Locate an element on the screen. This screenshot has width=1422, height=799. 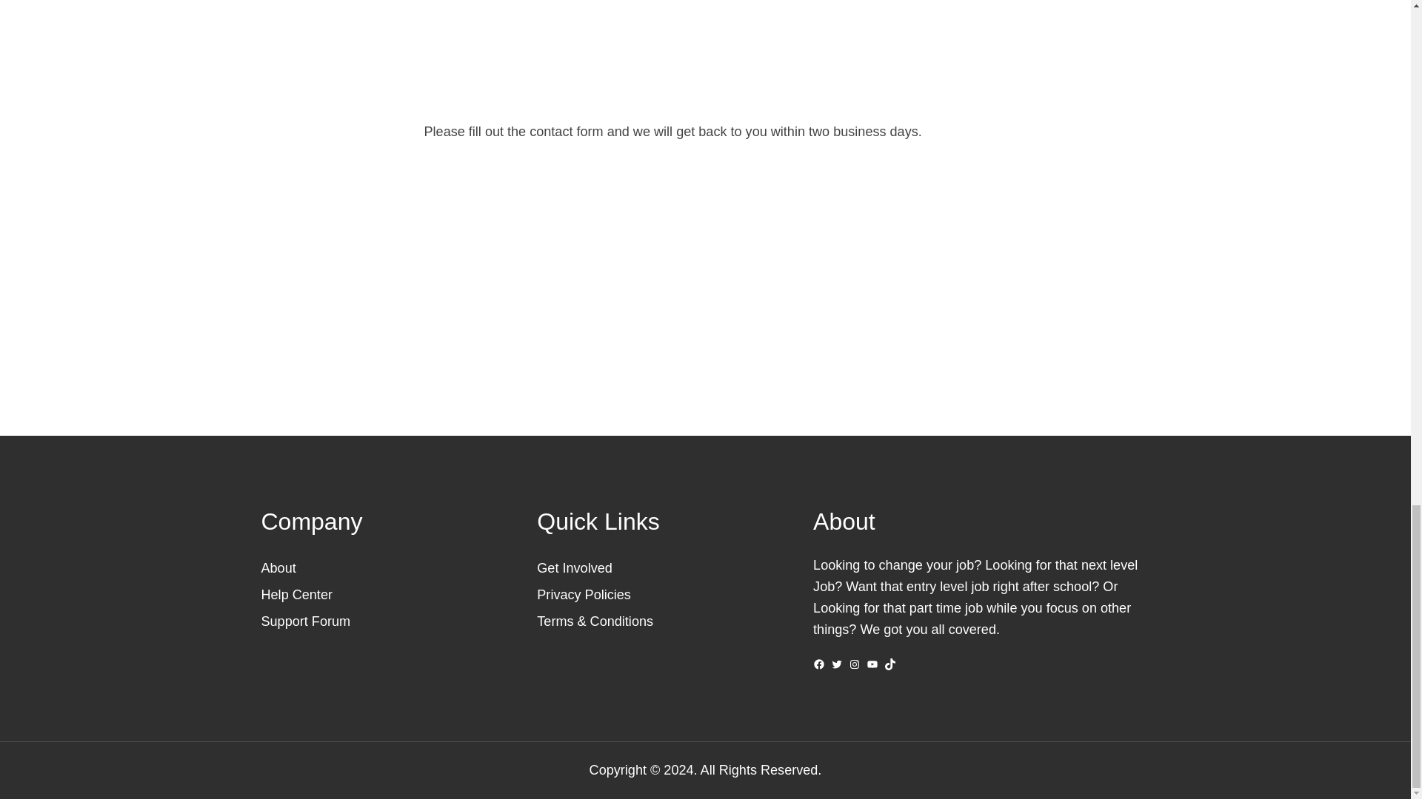
Twitter is located at coordinates (837, 664).